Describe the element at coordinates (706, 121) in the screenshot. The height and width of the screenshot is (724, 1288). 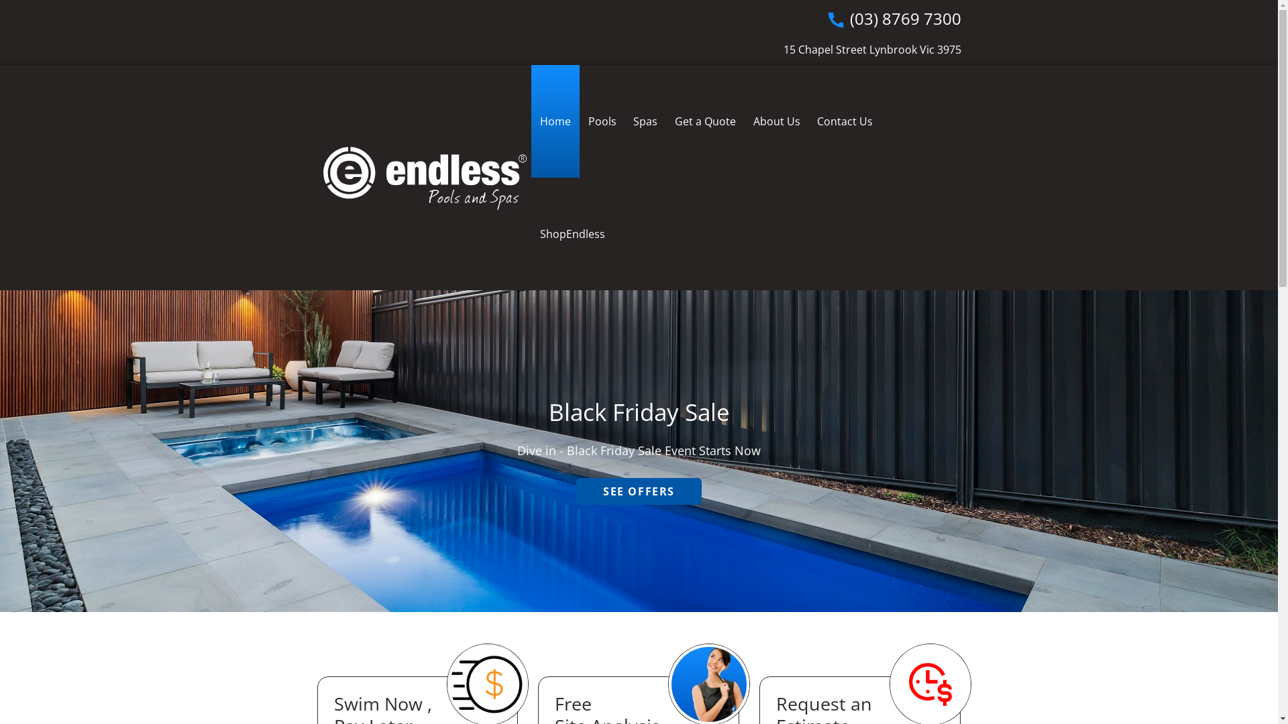
I see `Get a Quote` at that location.